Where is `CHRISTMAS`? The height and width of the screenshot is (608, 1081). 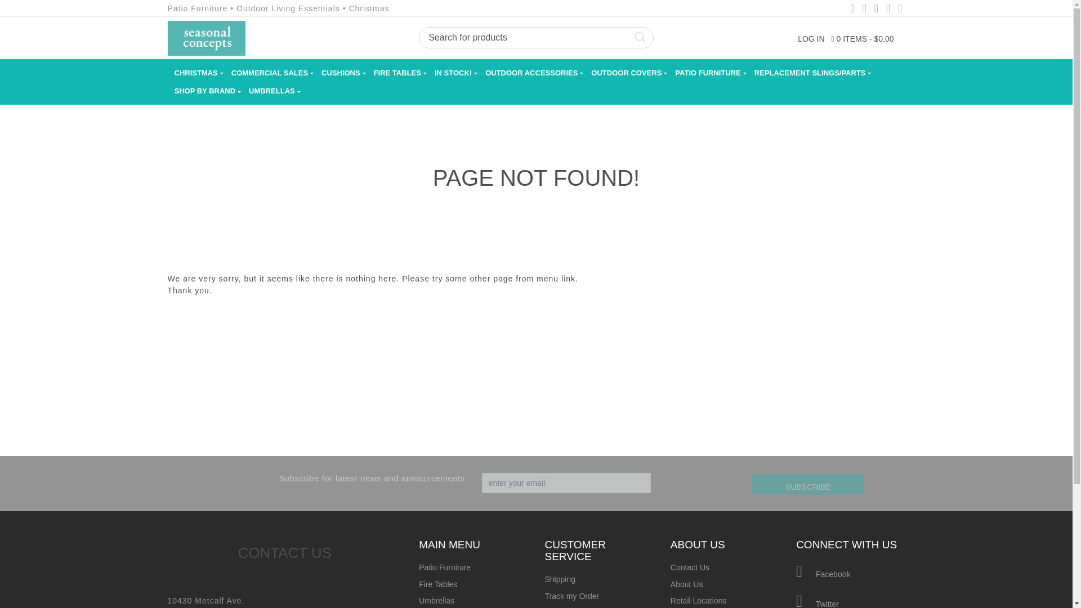 CHRISTMAS is located at coordinates (196, 73).